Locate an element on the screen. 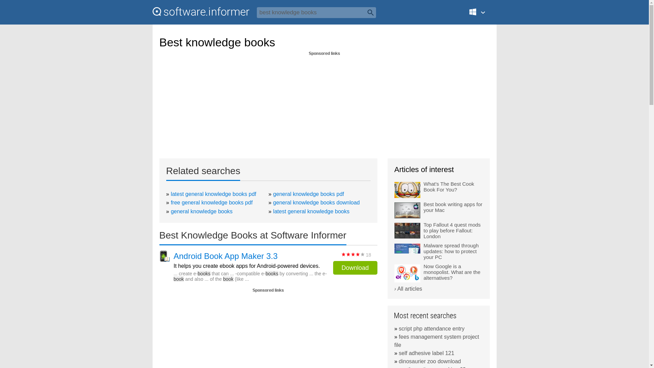 Image resolution: width=654 pixels, height=368 pixels. Download is located at coordinates (355, 267).